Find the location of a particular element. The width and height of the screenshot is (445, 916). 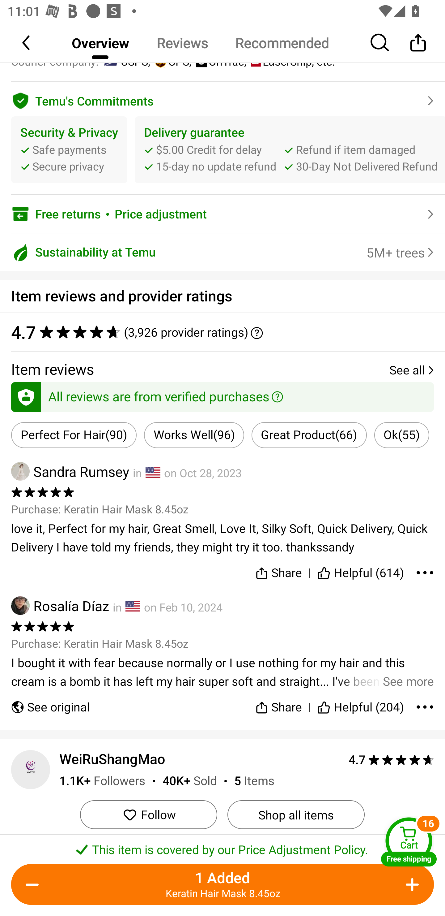

Share is located at coordinates (418, 42).